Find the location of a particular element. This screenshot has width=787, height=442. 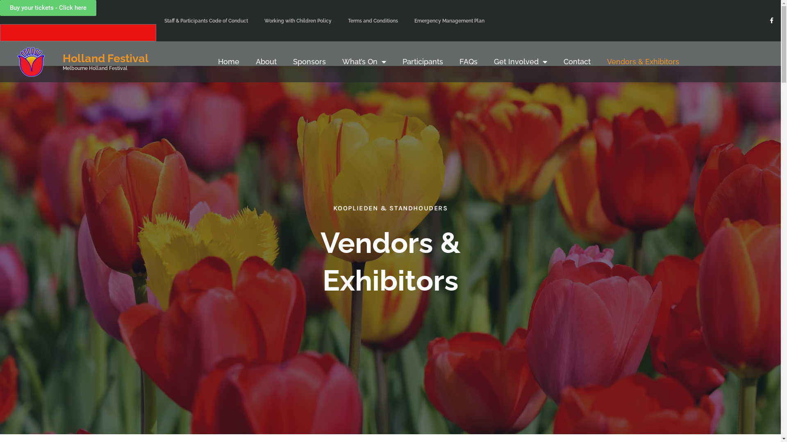

Terms and Conditions is located at coordinates (373, 21).